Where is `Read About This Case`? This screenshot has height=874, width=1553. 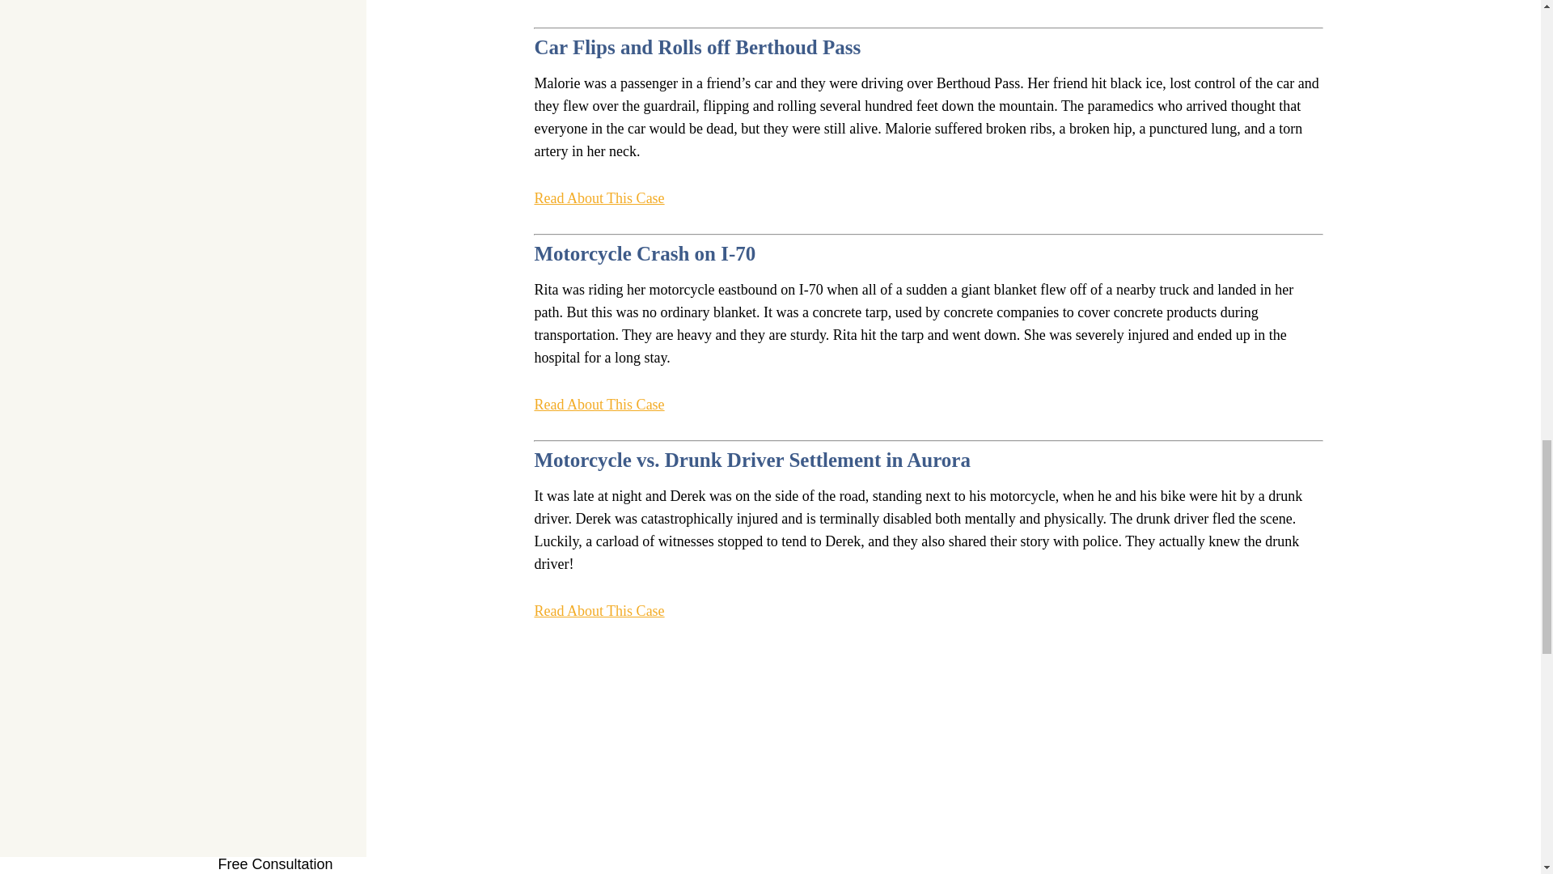
Read About This Case is located at coordinates (599, 2).